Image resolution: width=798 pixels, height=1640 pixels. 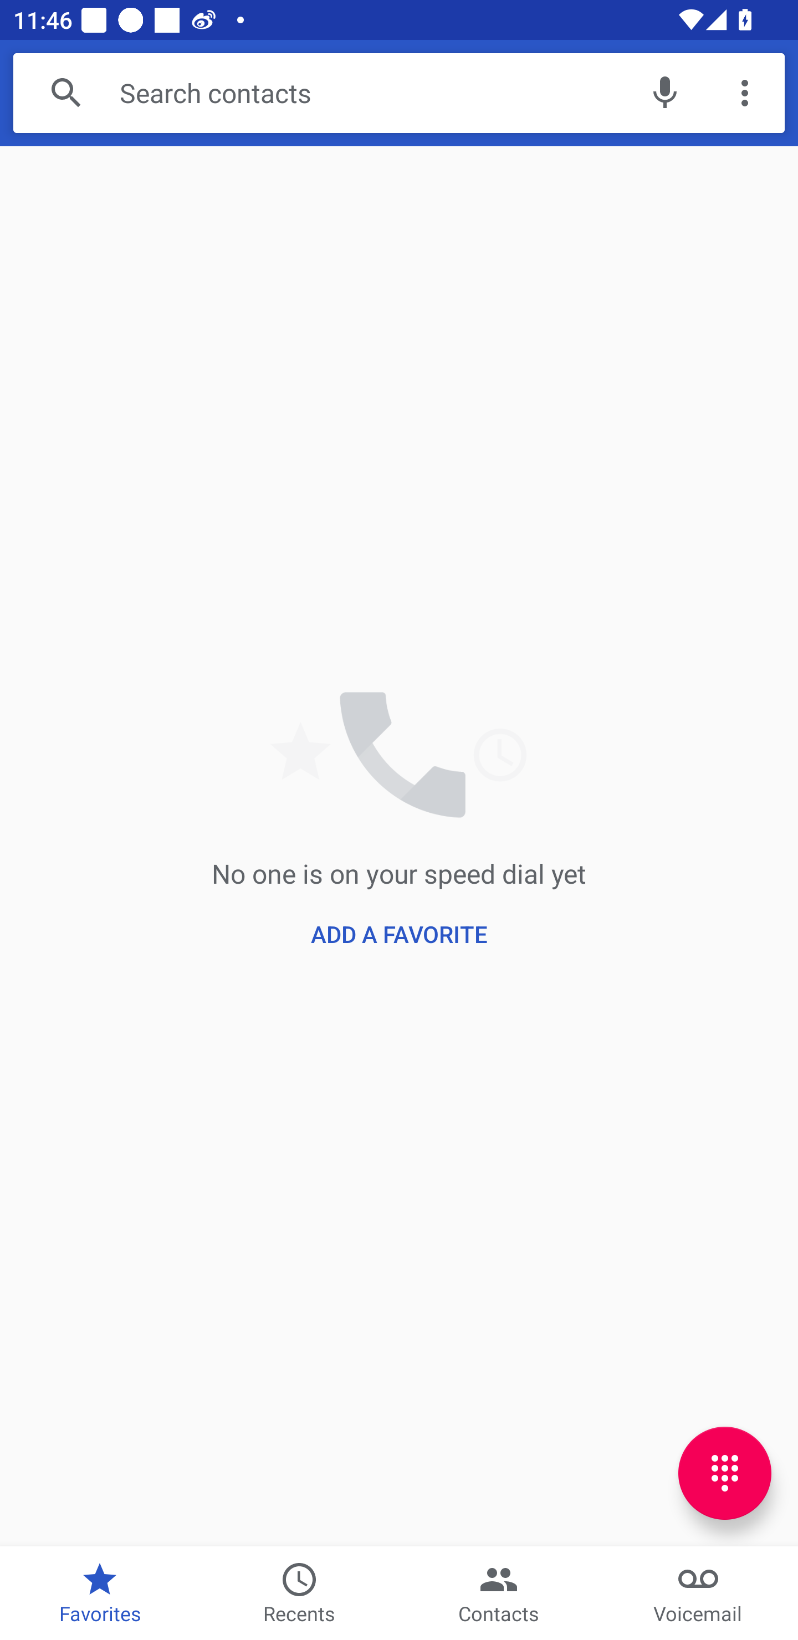 I want to click on Start voice search, so click(x=664, y=92).